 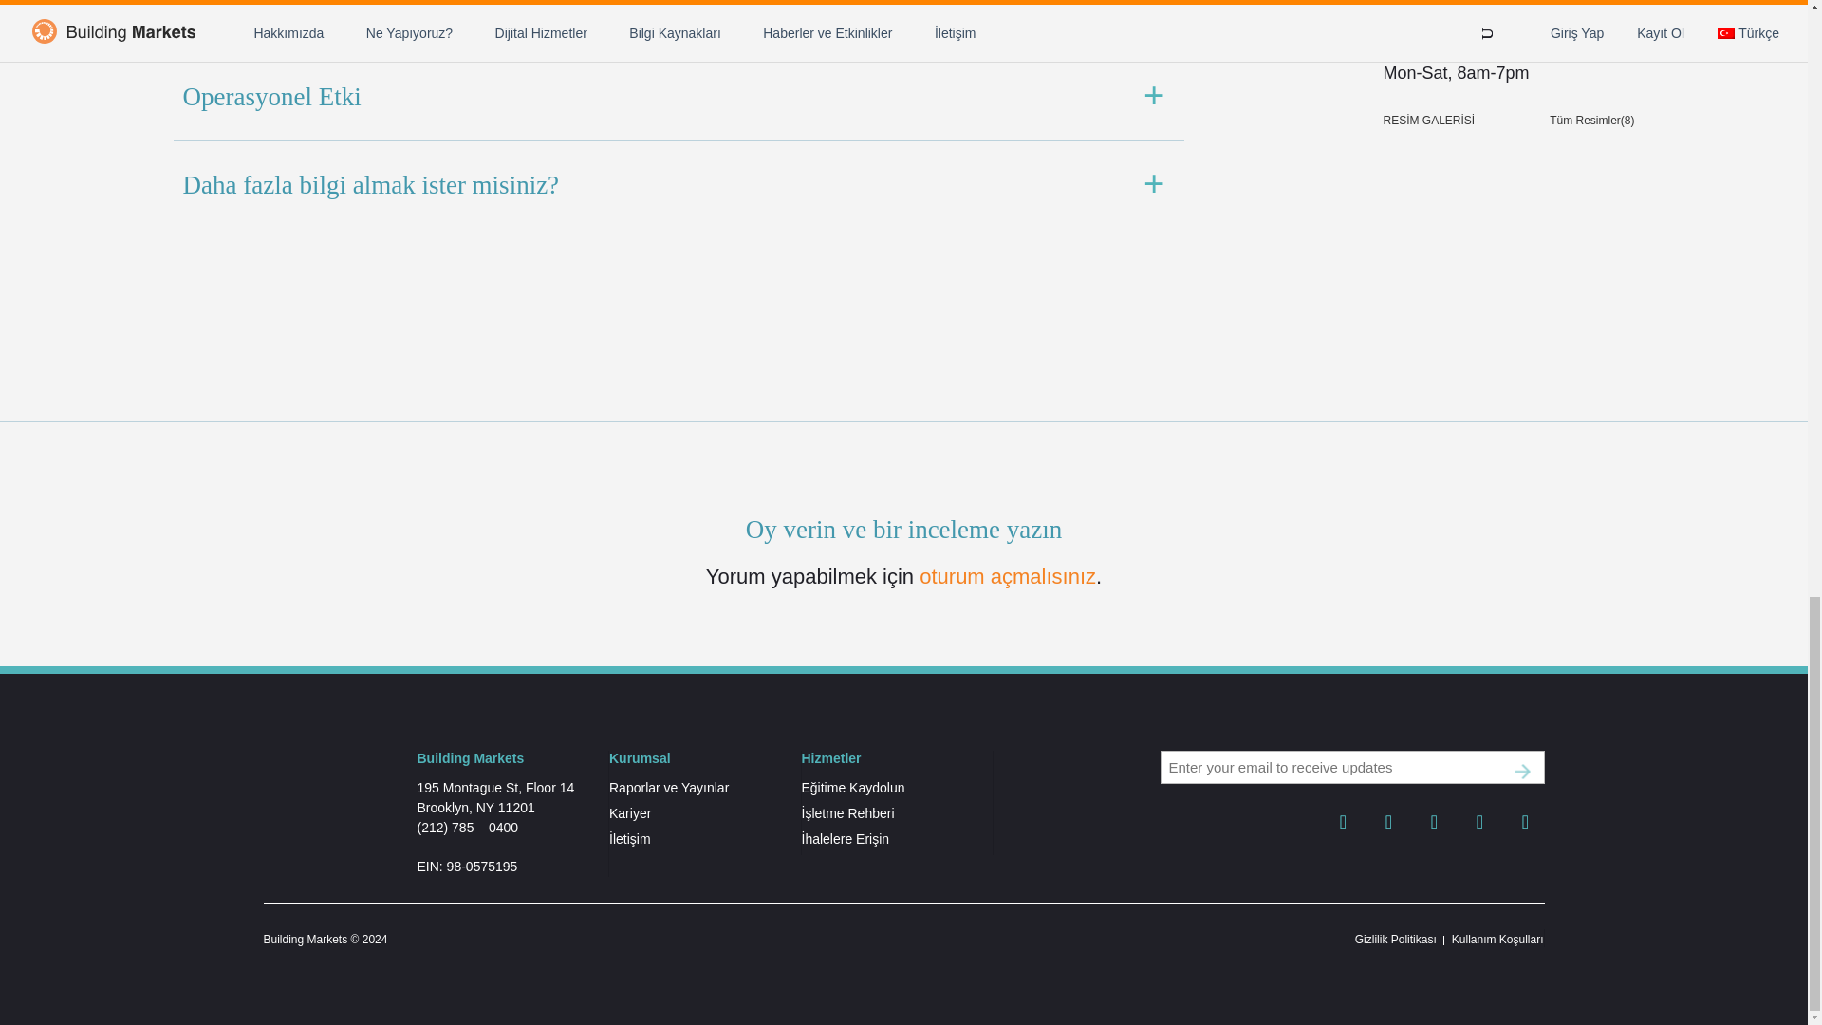 I want to click on Submit, so click(x=1522, y=771).